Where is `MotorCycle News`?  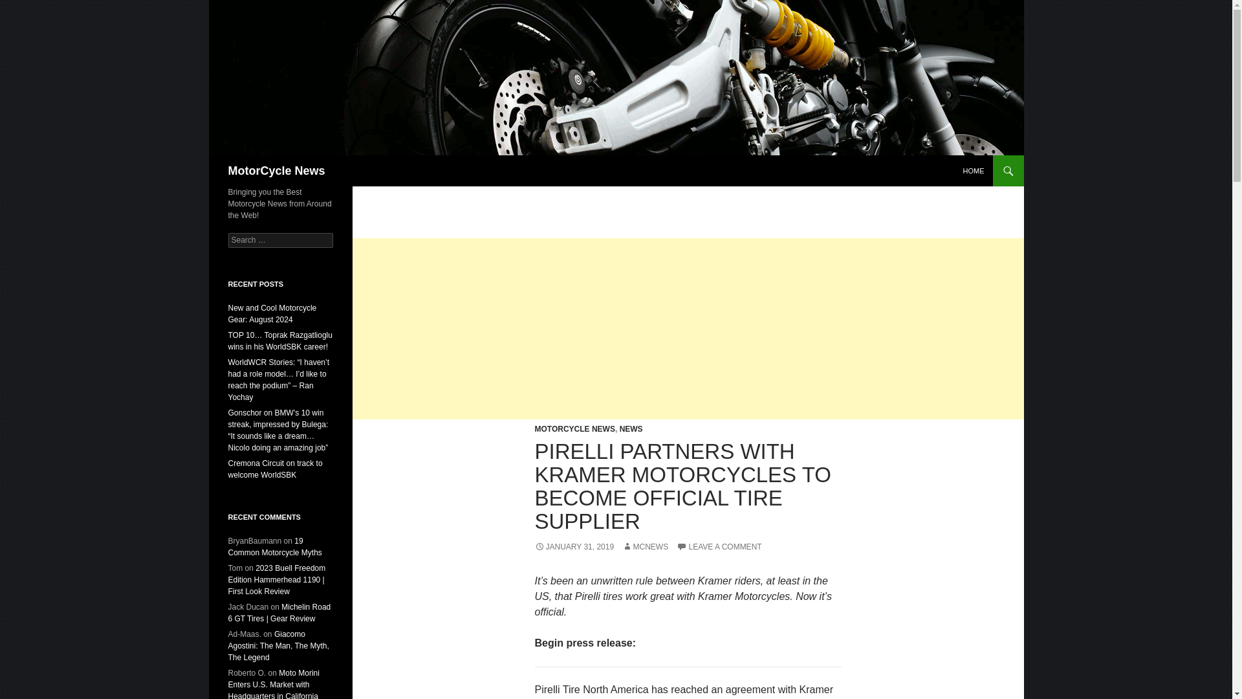
MotorCycle News is located at coordinates (276, 171).